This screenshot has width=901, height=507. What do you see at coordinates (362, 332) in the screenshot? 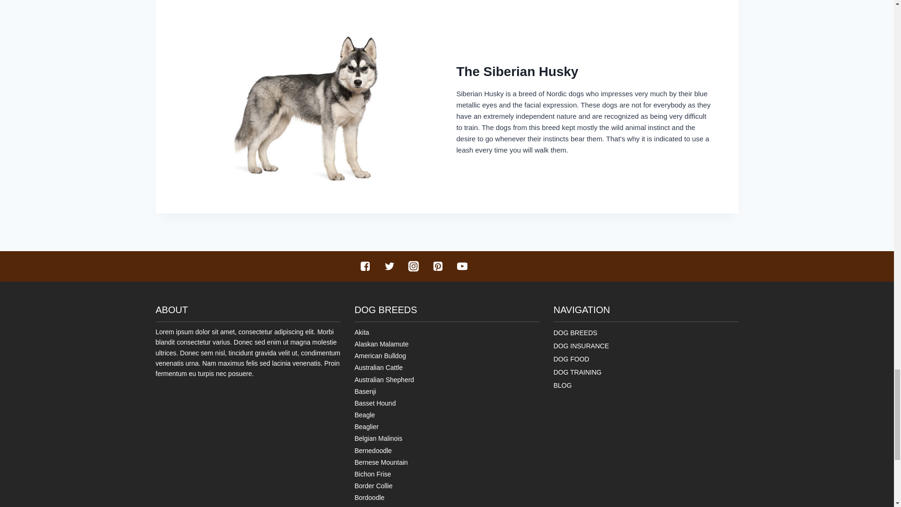
I see `Akita` at bounding box center [362, 332].